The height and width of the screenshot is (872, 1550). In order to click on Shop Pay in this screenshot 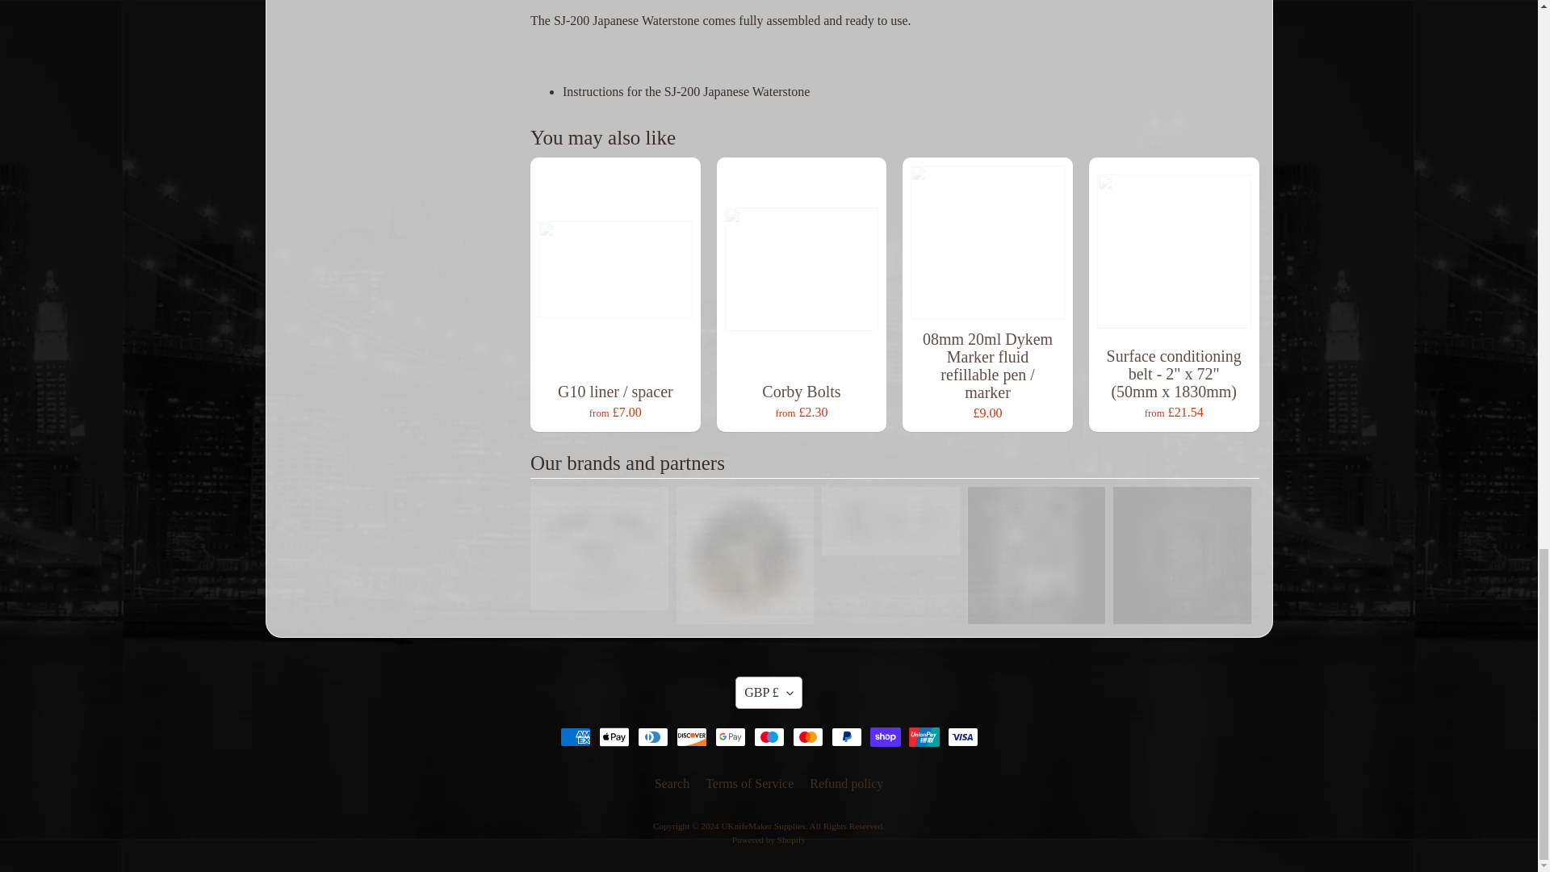, I will do `click(885, 736)`.